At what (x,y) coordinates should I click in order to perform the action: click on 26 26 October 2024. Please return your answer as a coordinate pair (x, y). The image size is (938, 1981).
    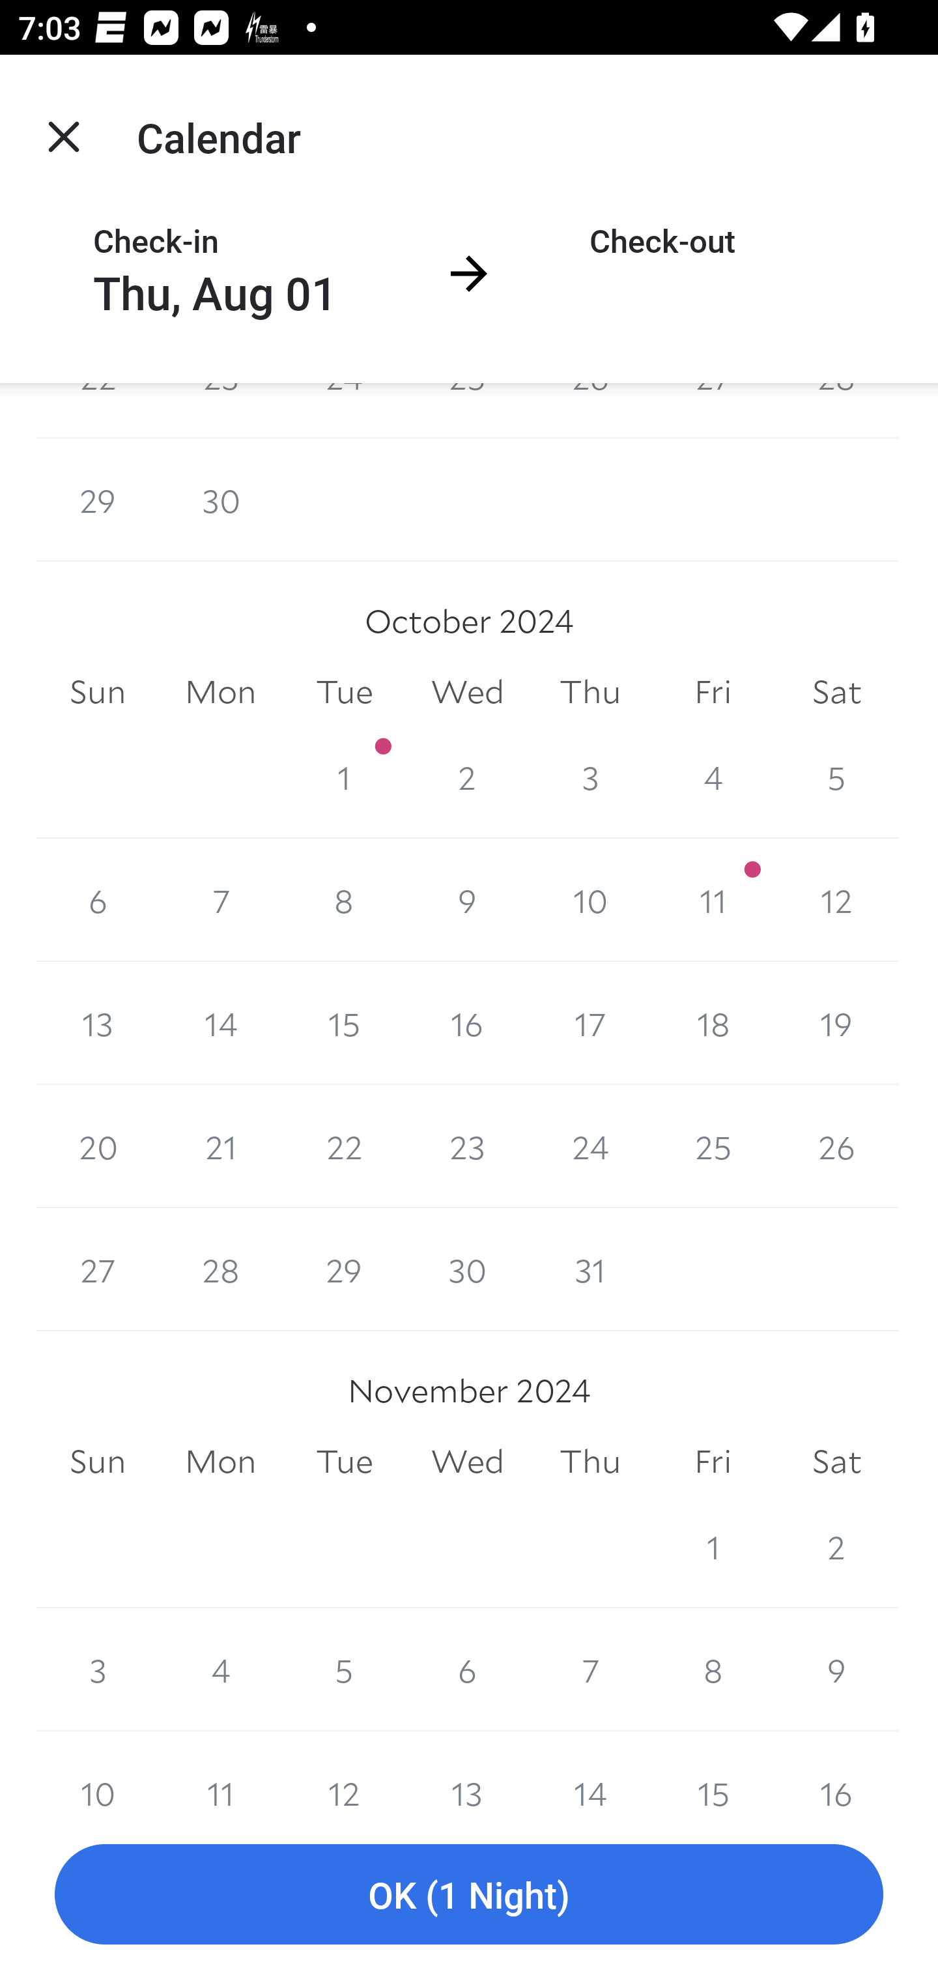
    Looking at the image, I should click on (836, 1147).